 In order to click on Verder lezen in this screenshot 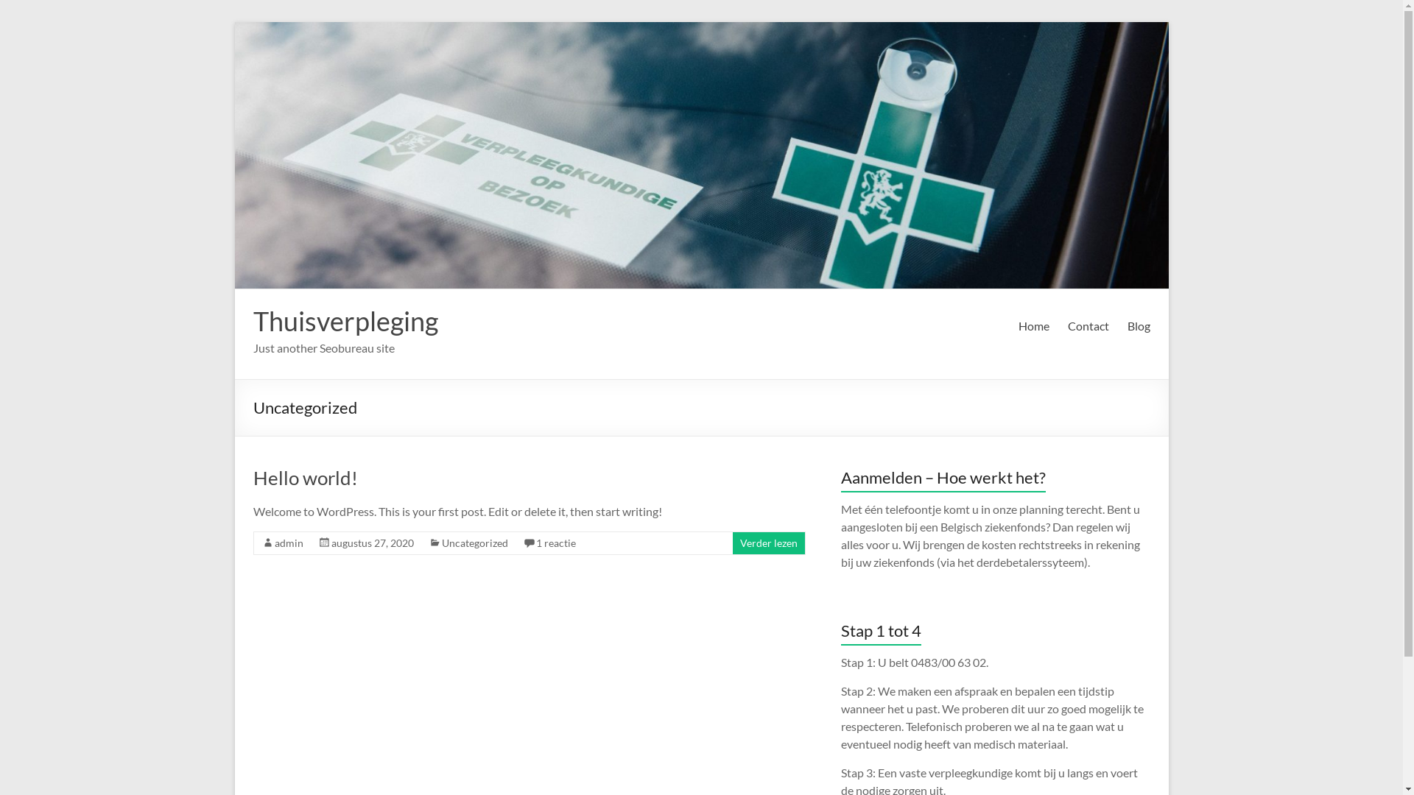, I will do `click(768, 543)`.